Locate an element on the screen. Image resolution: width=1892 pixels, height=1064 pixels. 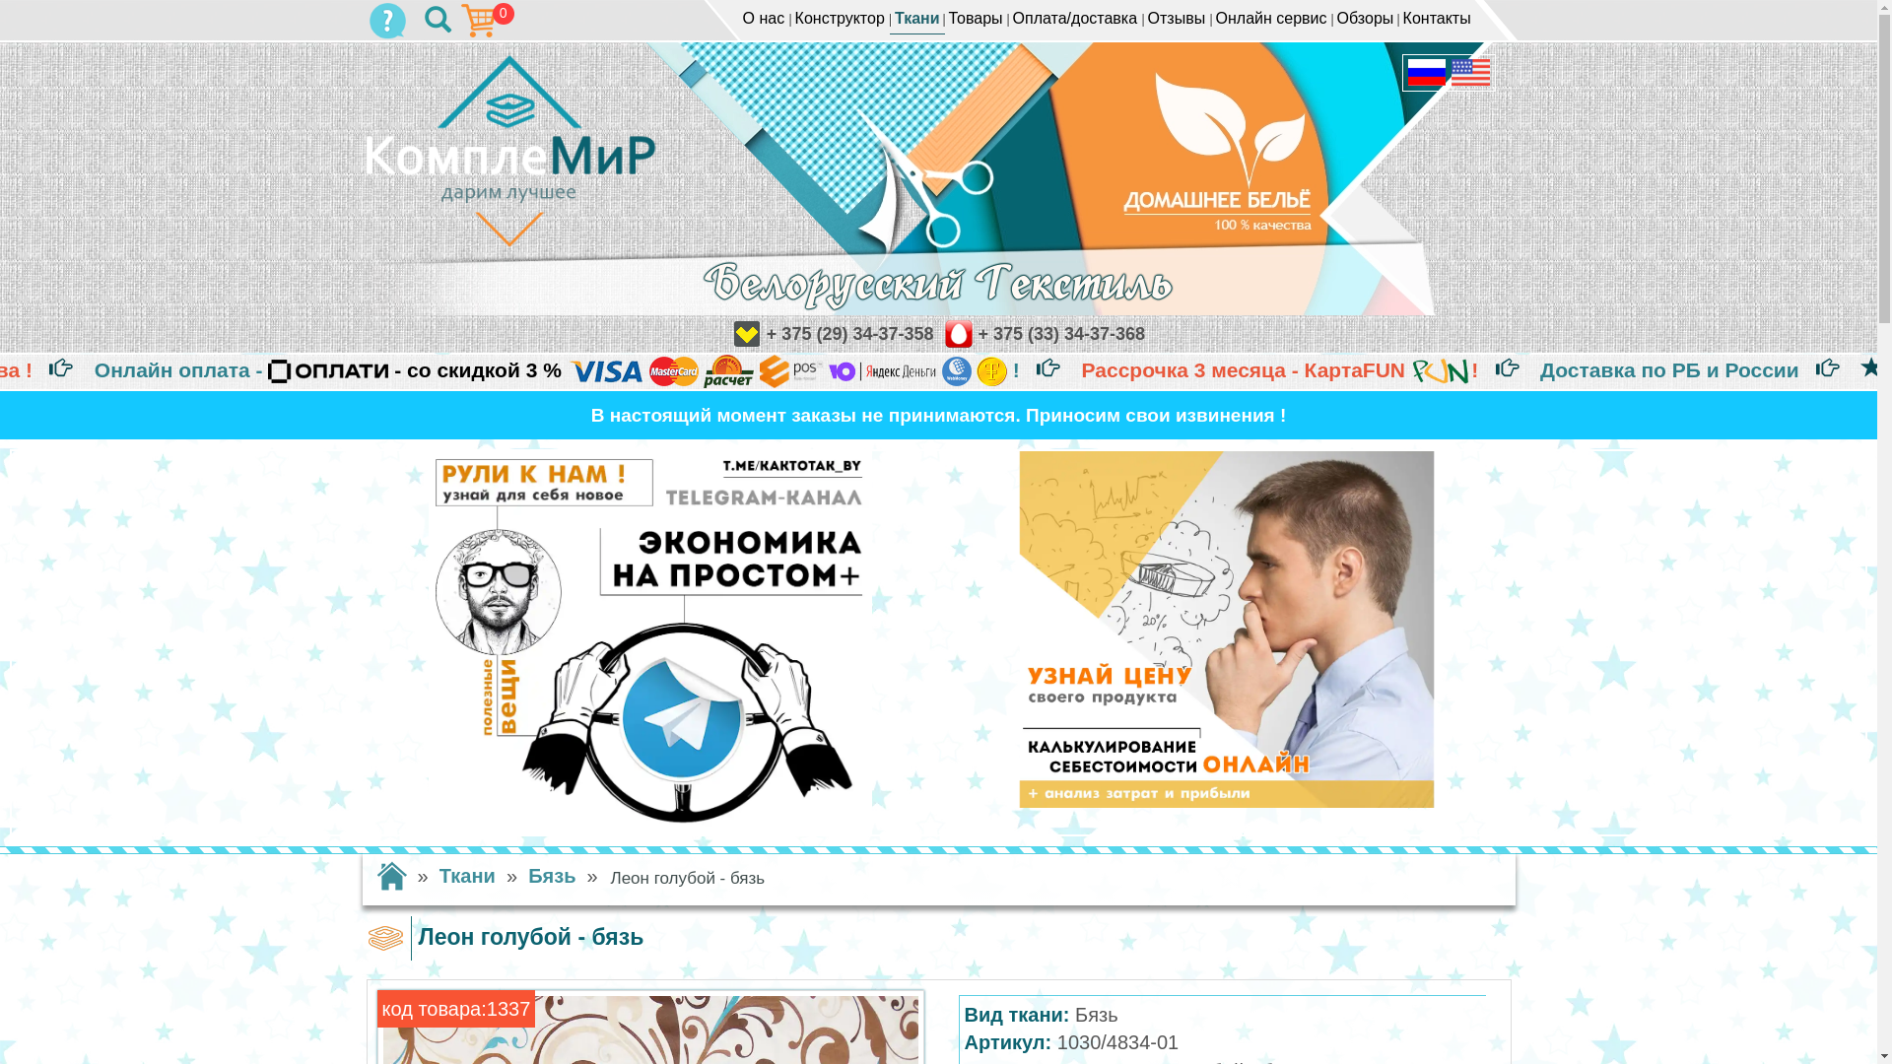
0 is located at coordinates (388, 22).